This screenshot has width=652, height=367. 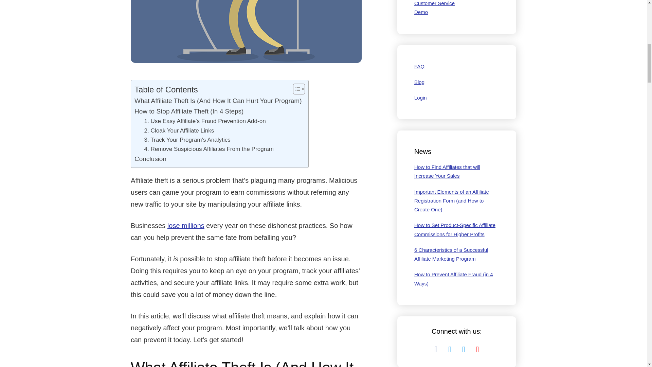 I want to click on Conclusion, so click(x=150, y=159).